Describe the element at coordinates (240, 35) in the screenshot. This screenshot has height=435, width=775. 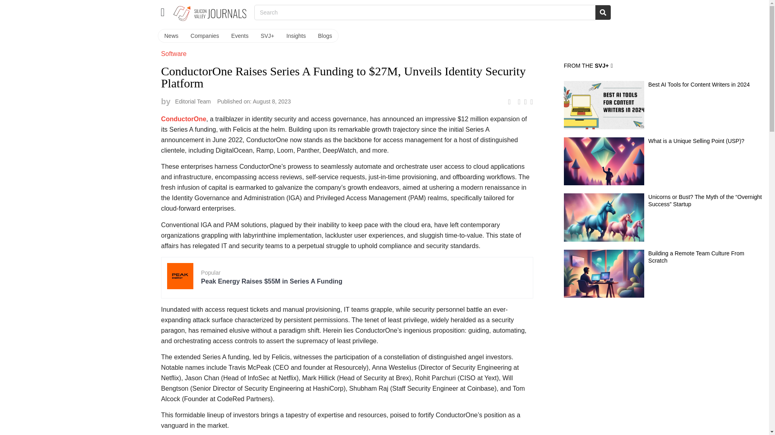
I see `Events` at that location.